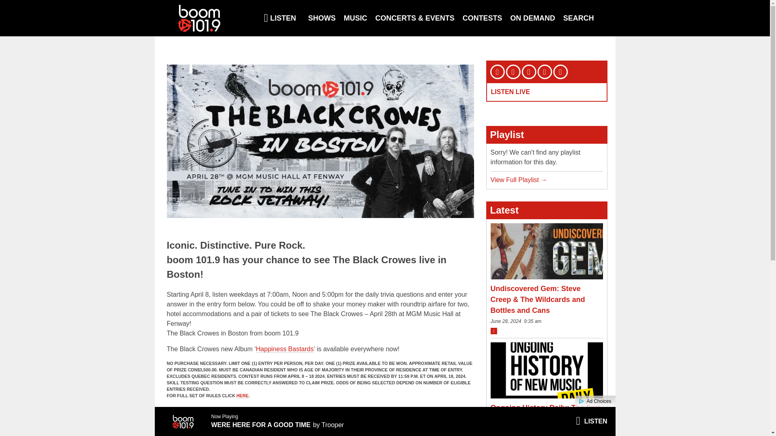 The height and width of the screenshot is (436, 776). What do you see at coordinates (483, 18) in the screenshot?
I see `CONTESTS` at bounding box center [483, 18].